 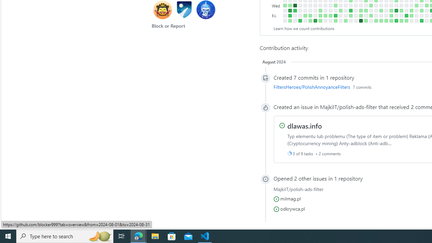 What do you see at coordinates (406, 16) in the screenshot?
I see `6 contributions on June 21st.` at bounding box center [406, 16].